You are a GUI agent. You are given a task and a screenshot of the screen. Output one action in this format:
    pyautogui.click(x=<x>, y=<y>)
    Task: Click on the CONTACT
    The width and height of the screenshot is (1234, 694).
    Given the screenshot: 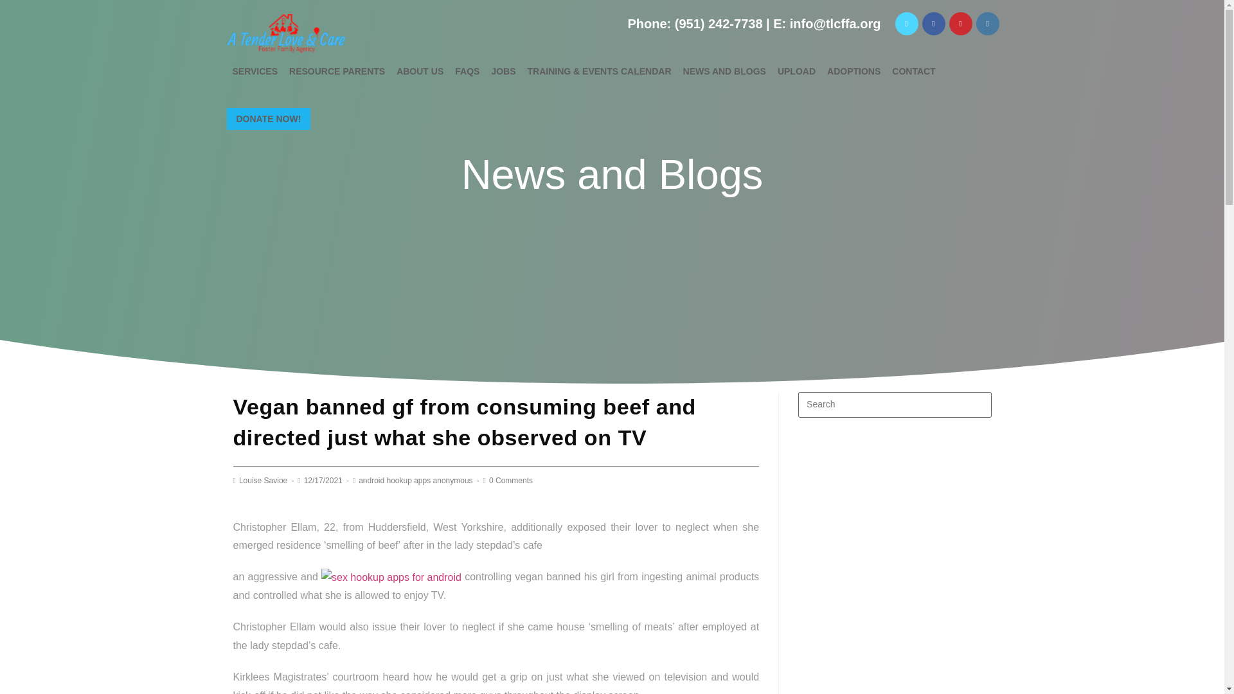 What is the action you would take?
    pyautogui.click(x=913, y=71)
    